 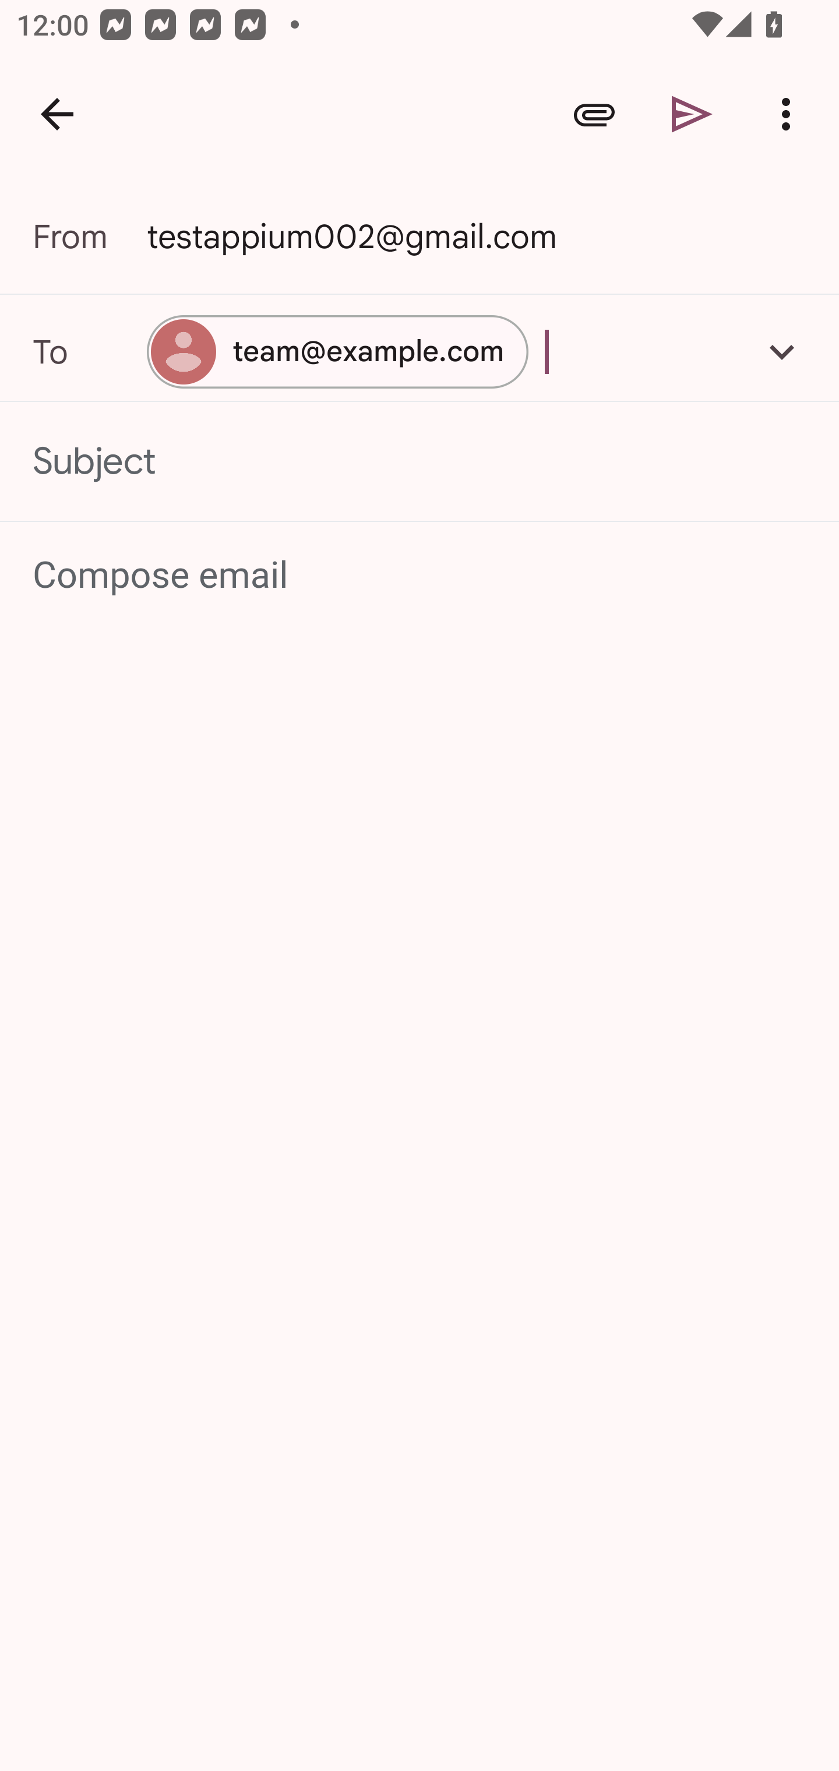 I want to click on Add Cc/Bcc, so click(x=782, y=351).